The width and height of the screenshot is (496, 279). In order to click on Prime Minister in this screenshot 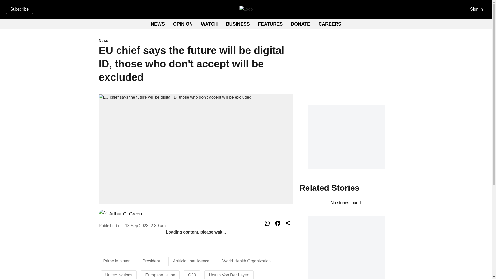, I will do `click(246, 24)`.